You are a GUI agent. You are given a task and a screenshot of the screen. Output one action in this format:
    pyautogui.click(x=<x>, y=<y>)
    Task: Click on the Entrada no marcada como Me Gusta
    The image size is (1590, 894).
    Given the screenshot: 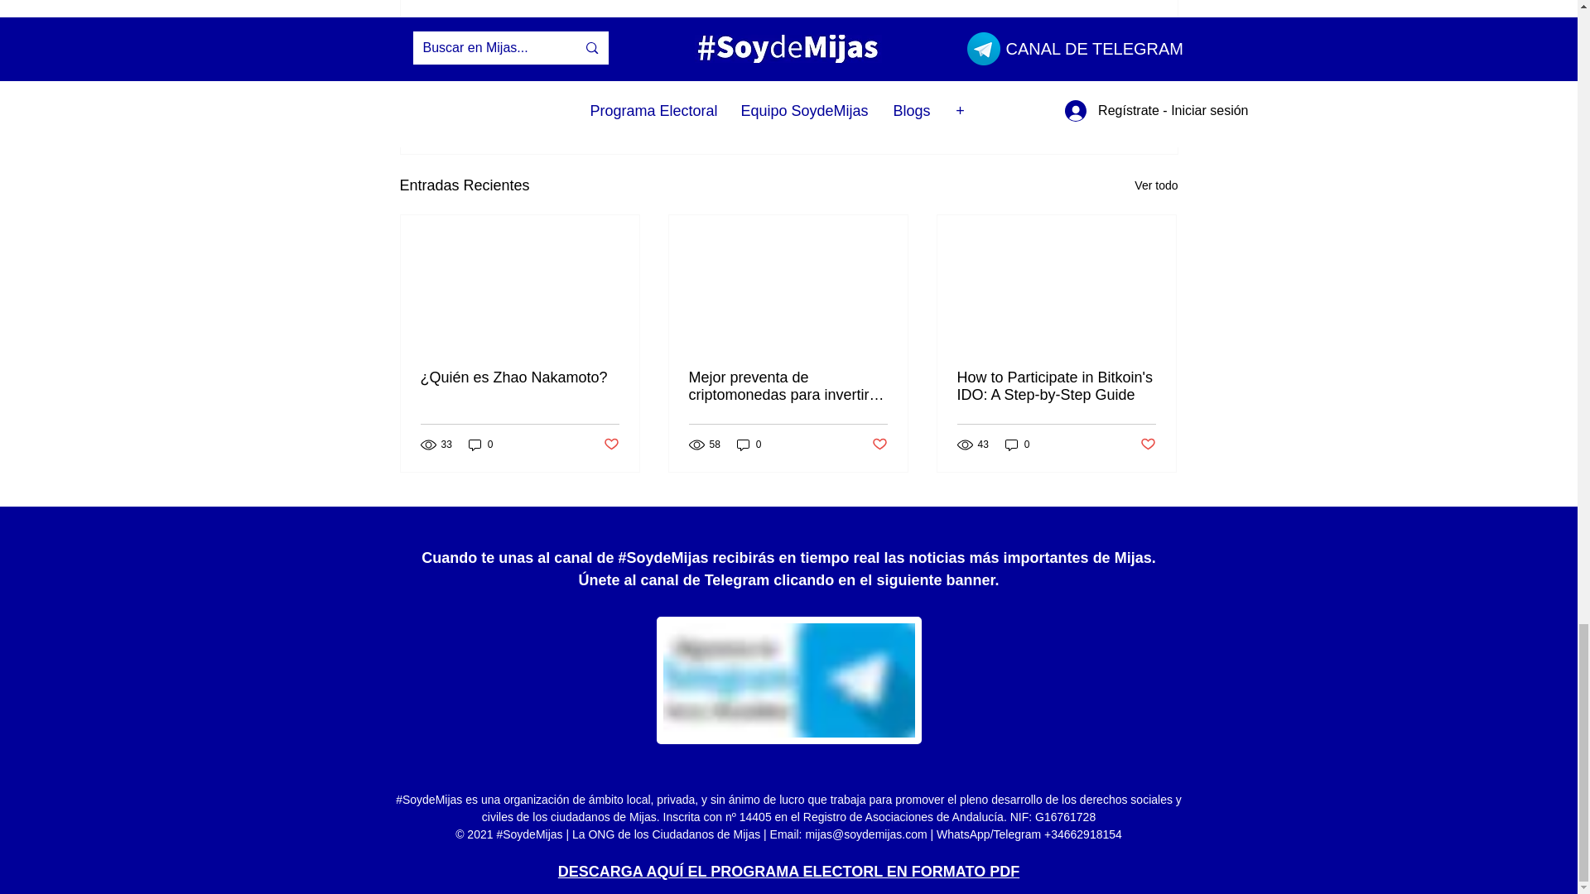 What is the action you would take?
    pyautogui.click(x=609, y=445)
    